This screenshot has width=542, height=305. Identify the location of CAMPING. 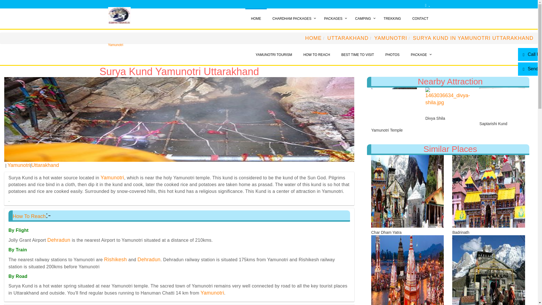
(364, 19).